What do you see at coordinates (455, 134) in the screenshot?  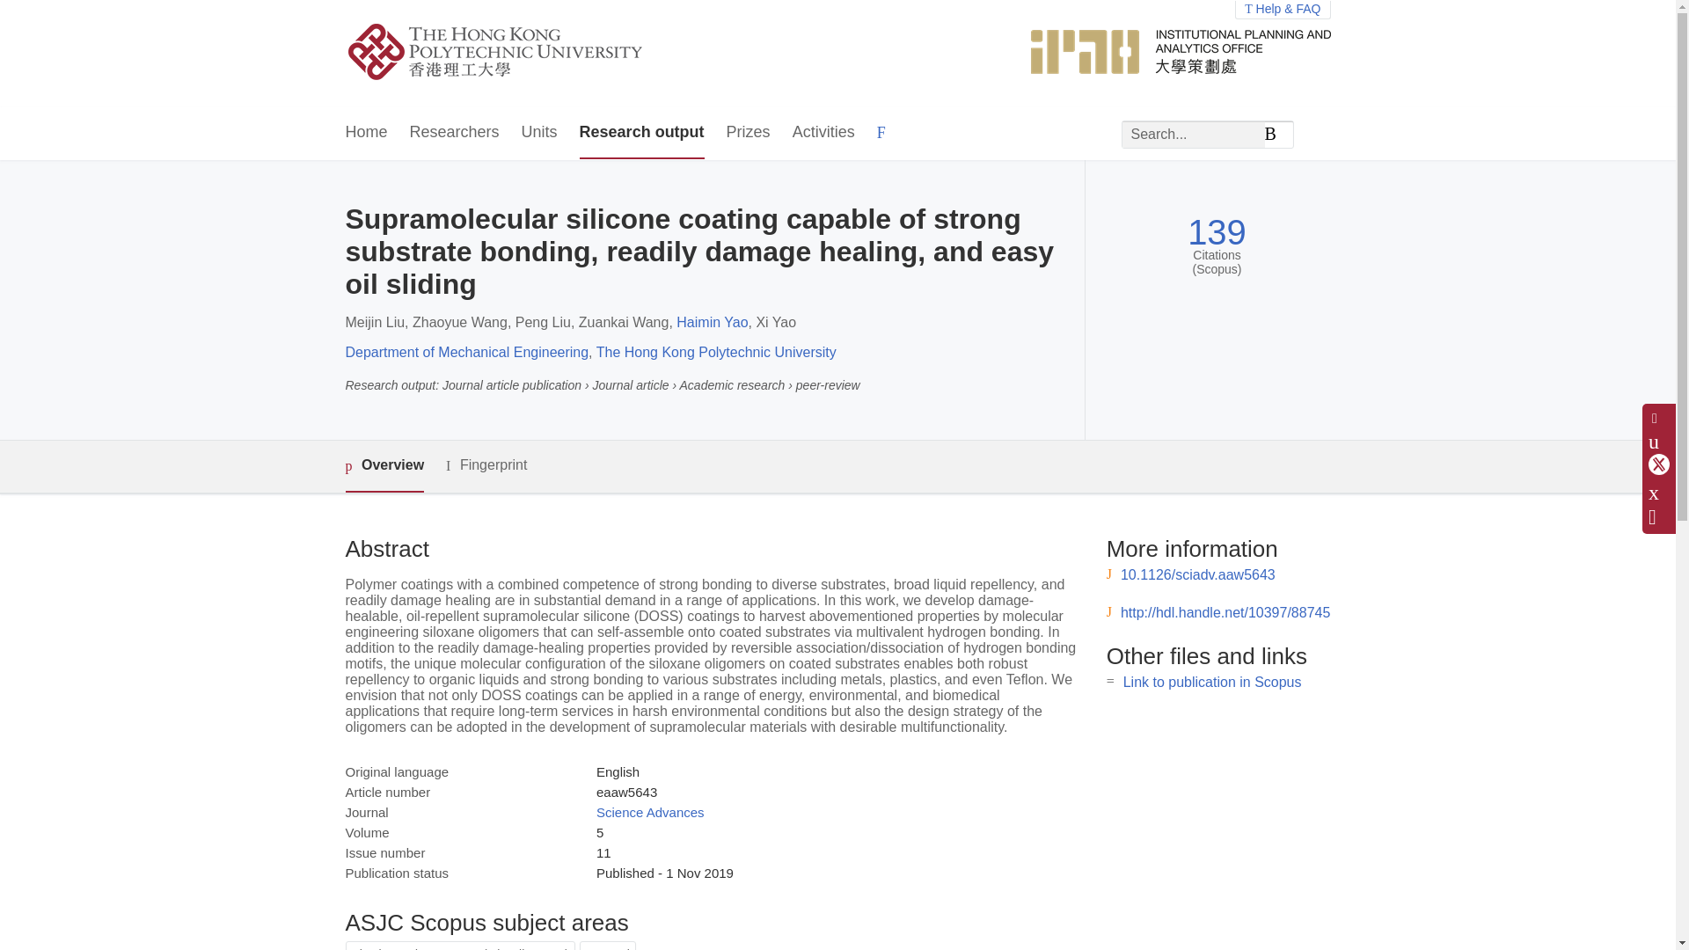 I see `Researchers` at bounding box center [455, 134].